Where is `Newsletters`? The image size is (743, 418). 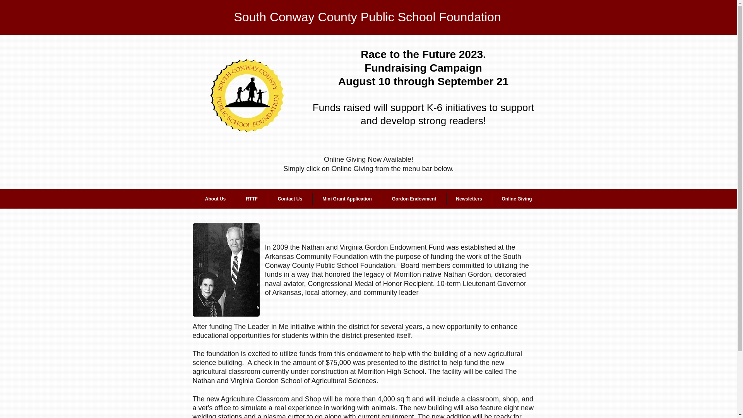 Newsletters is located at coordinates (469, 199).